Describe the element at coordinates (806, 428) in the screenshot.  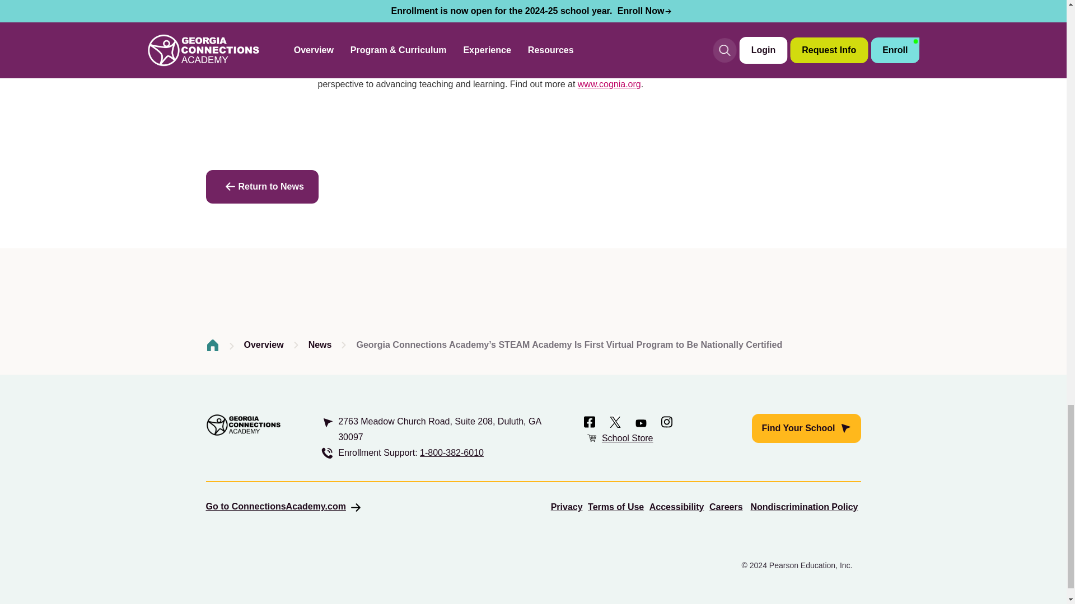
I see `Find Your School` at that location.